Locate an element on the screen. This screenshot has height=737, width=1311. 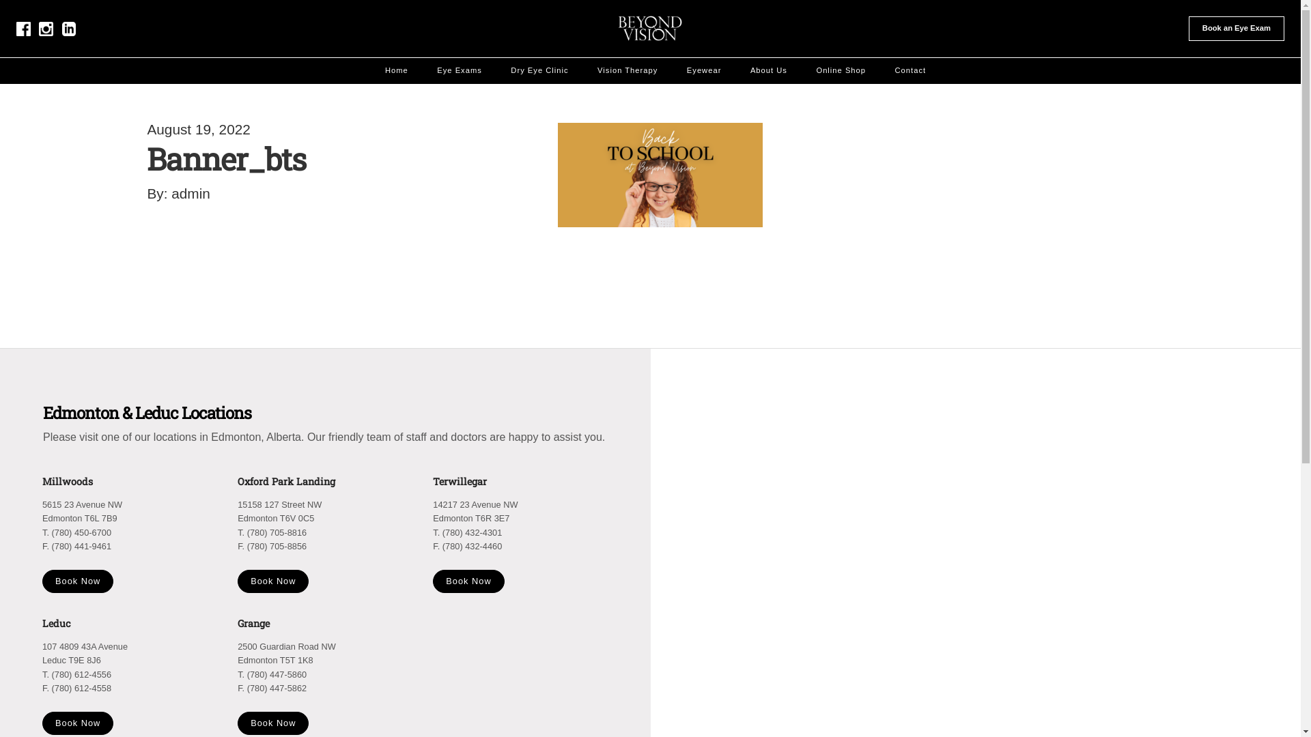
Dry Eye Clinic is located at coordinates (539, 71).